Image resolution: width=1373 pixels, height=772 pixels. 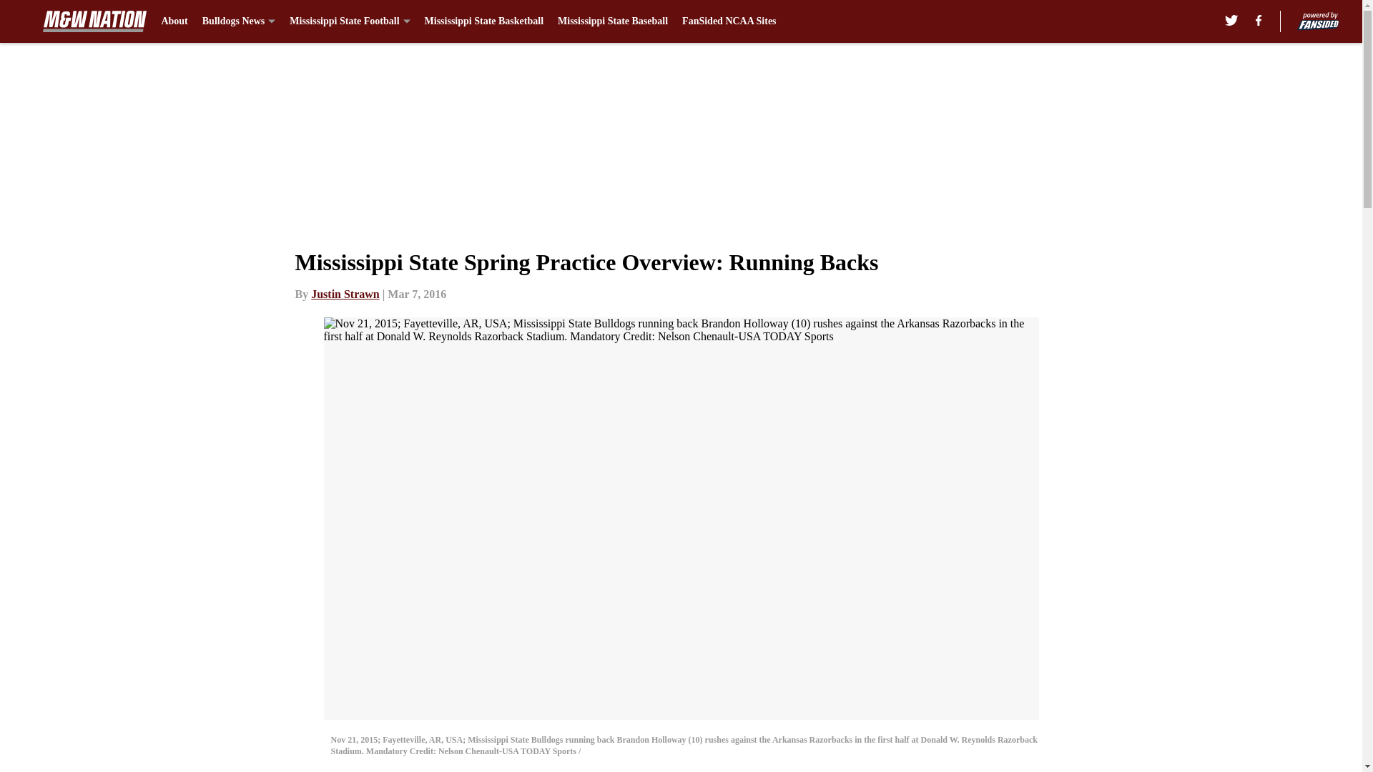 What do you see at coordinates (173, 21) in the screenshot?
I see `About` at bounding box center [173, 21].